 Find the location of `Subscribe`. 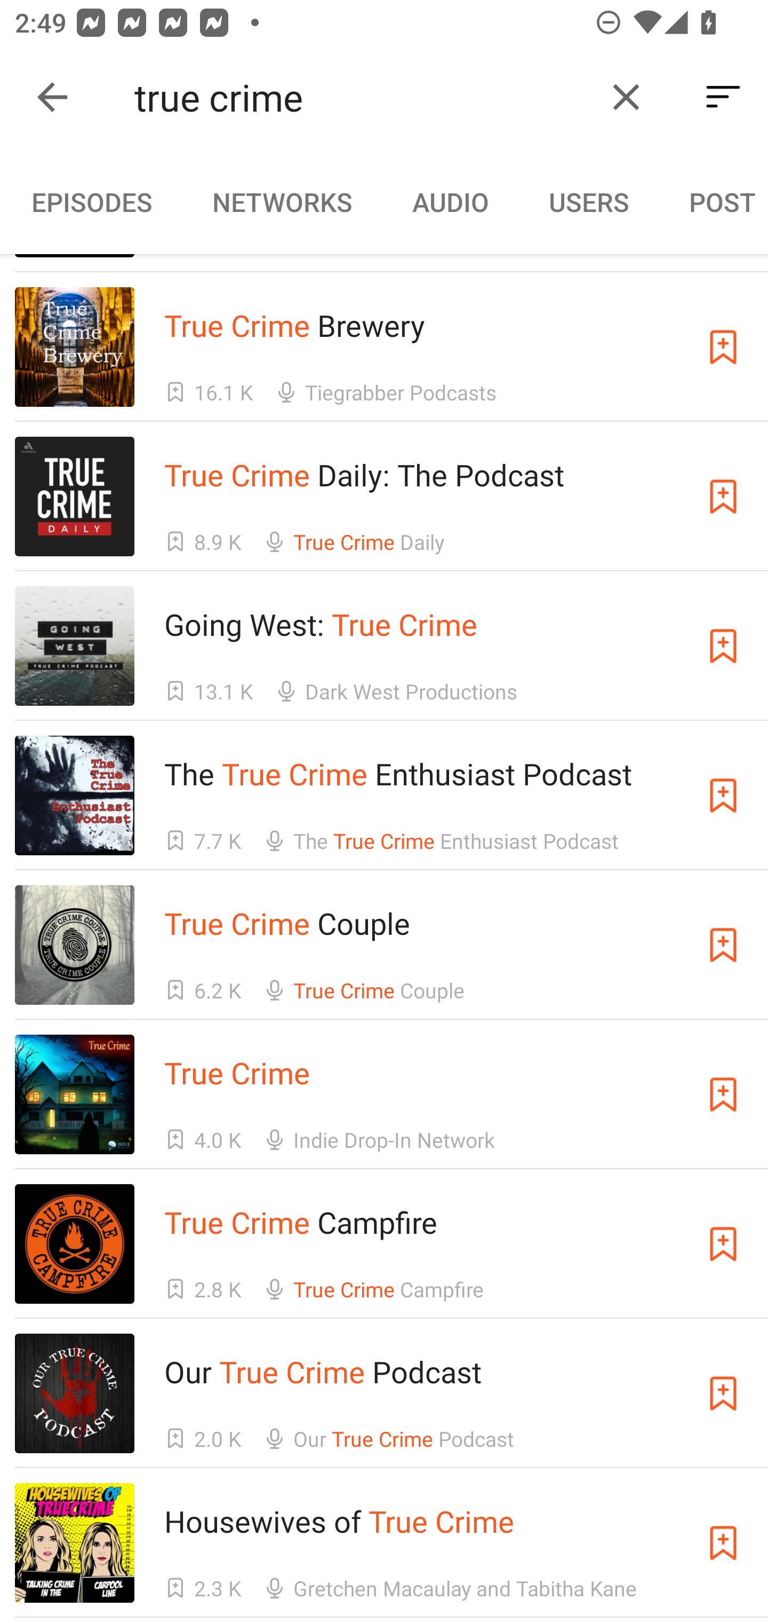

Subscribe is located at coordinates (723, 646).